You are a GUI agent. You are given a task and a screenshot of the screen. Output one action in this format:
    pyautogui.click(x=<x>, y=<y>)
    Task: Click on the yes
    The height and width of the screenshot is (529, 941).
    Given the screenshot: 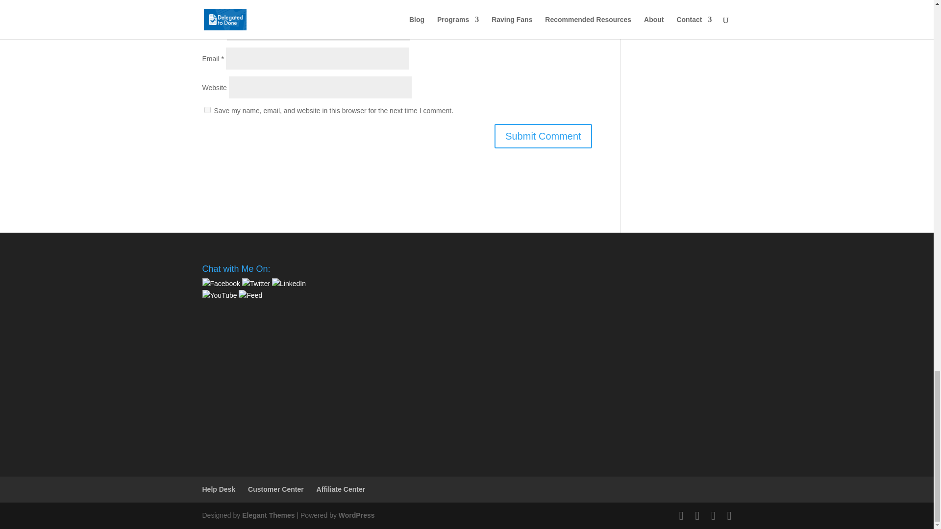 What is the action you would take?
    pyautogui.click(x=207, y=110)
    